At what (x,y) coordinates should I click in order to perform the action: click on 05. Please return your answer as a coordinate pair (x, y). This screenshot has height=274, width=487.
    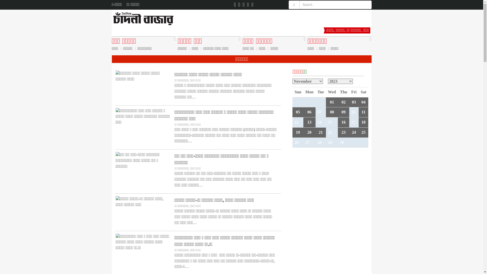
    Looking at the image, I should click on (298, 112).